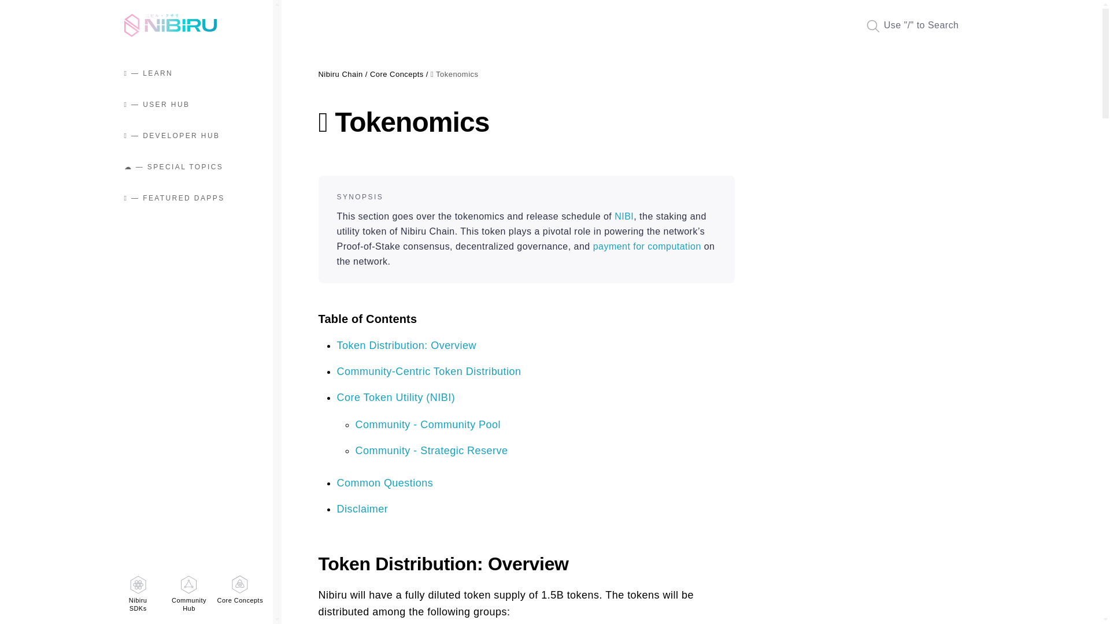 Image resolution: width=1110 pixels, height=624 pixels. What do you see at coordinates (138, 593) in the screenshot?
I see `Nibiru Chain` at bounding box center [138, 593].